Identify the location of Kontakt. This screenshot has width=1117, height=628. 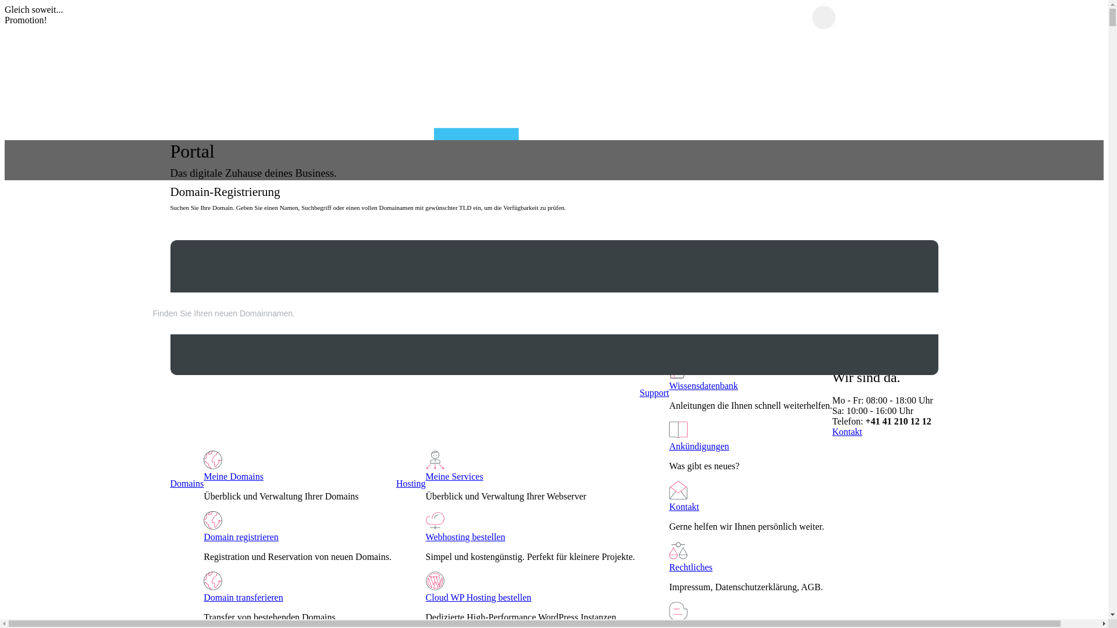
(684, 507).